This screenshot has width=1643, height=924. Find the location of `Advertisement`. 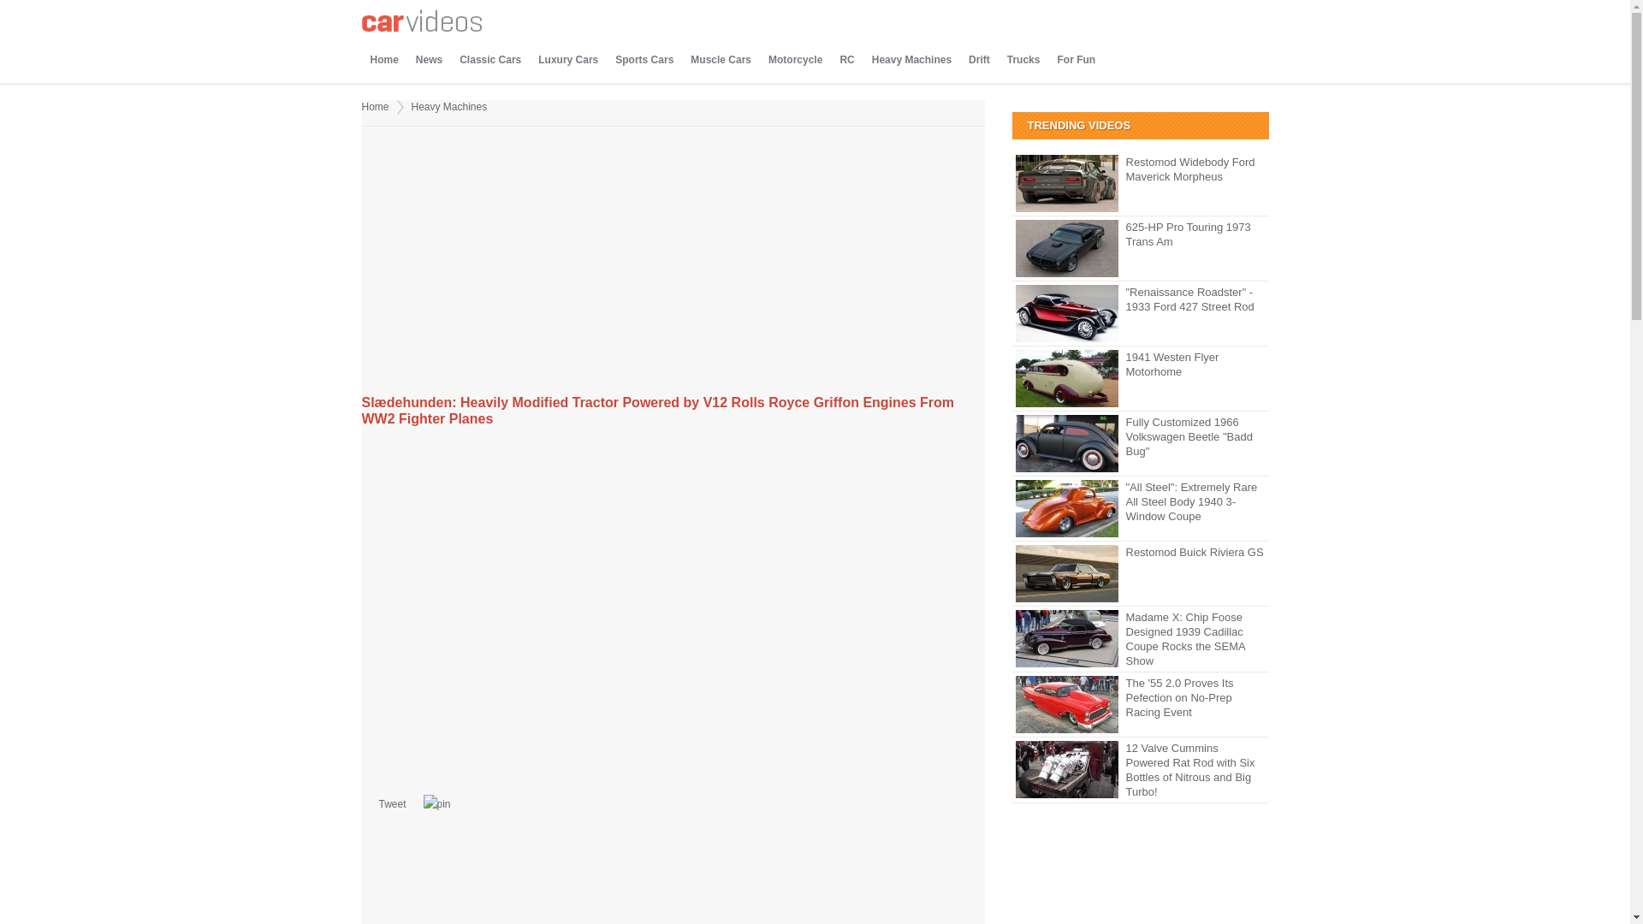

Advertisement is located at coordinates (505, 878).